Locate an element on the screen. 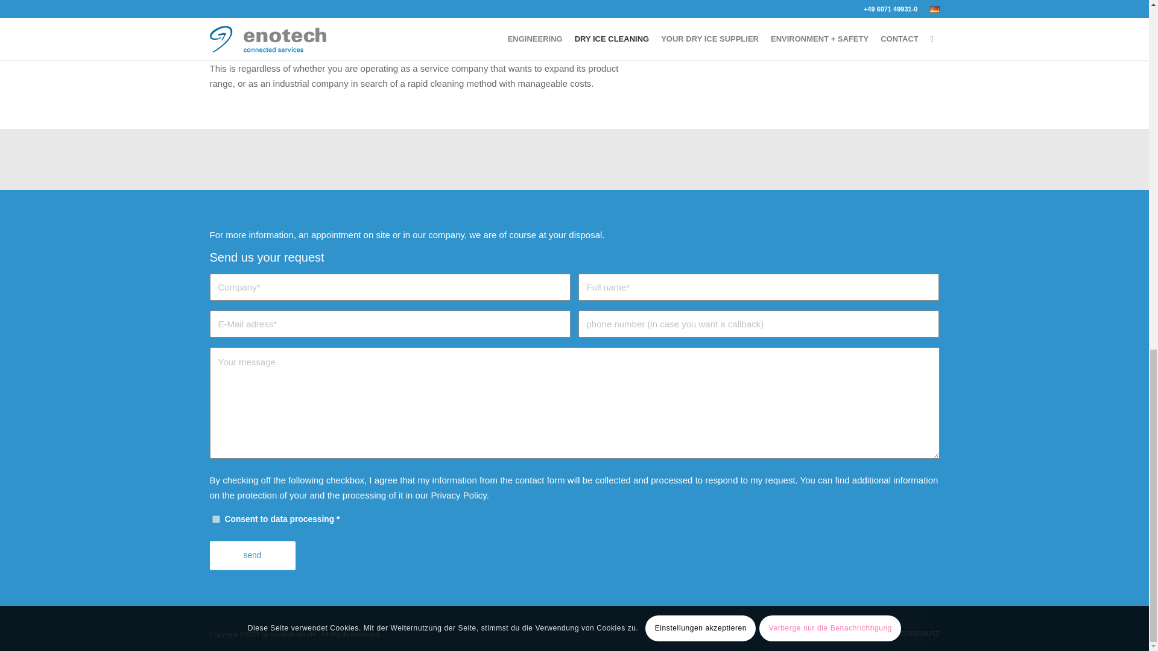 This screenshot has height=651, width=1158. Enotech GmbH is located at coordinates (292, 634).